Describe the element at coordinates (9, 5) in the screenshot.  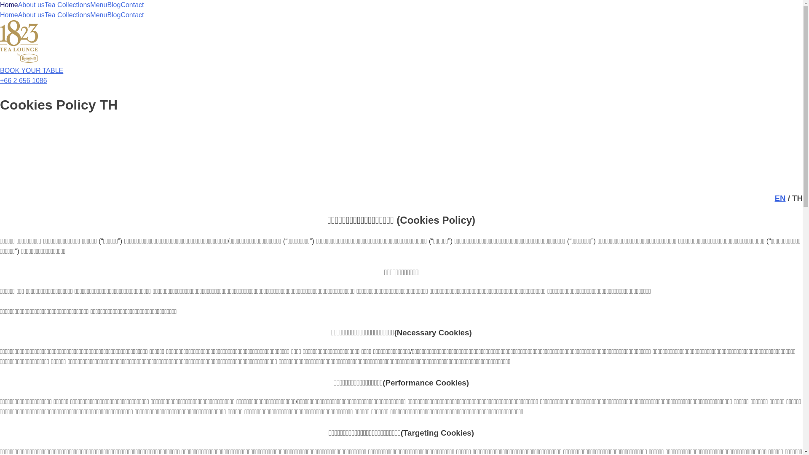
I see `Home` at that location.